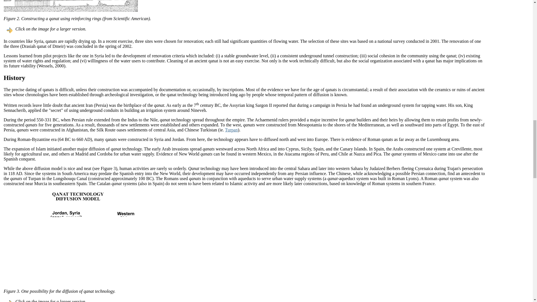 This screenshot has height=302, width=537. I want to click on Turpan, so click(231, 130).